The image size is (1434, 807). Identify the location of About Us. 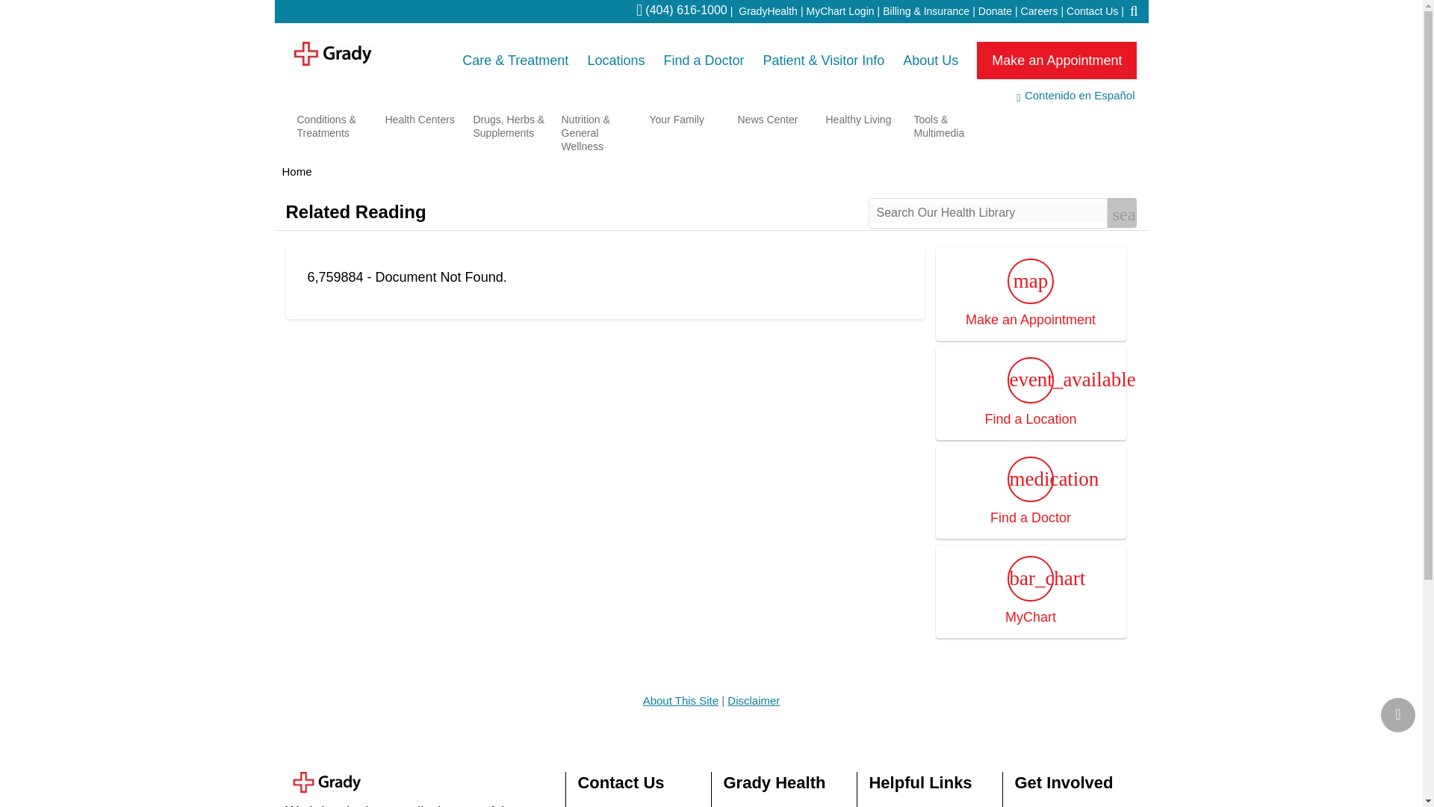
(931, 60).